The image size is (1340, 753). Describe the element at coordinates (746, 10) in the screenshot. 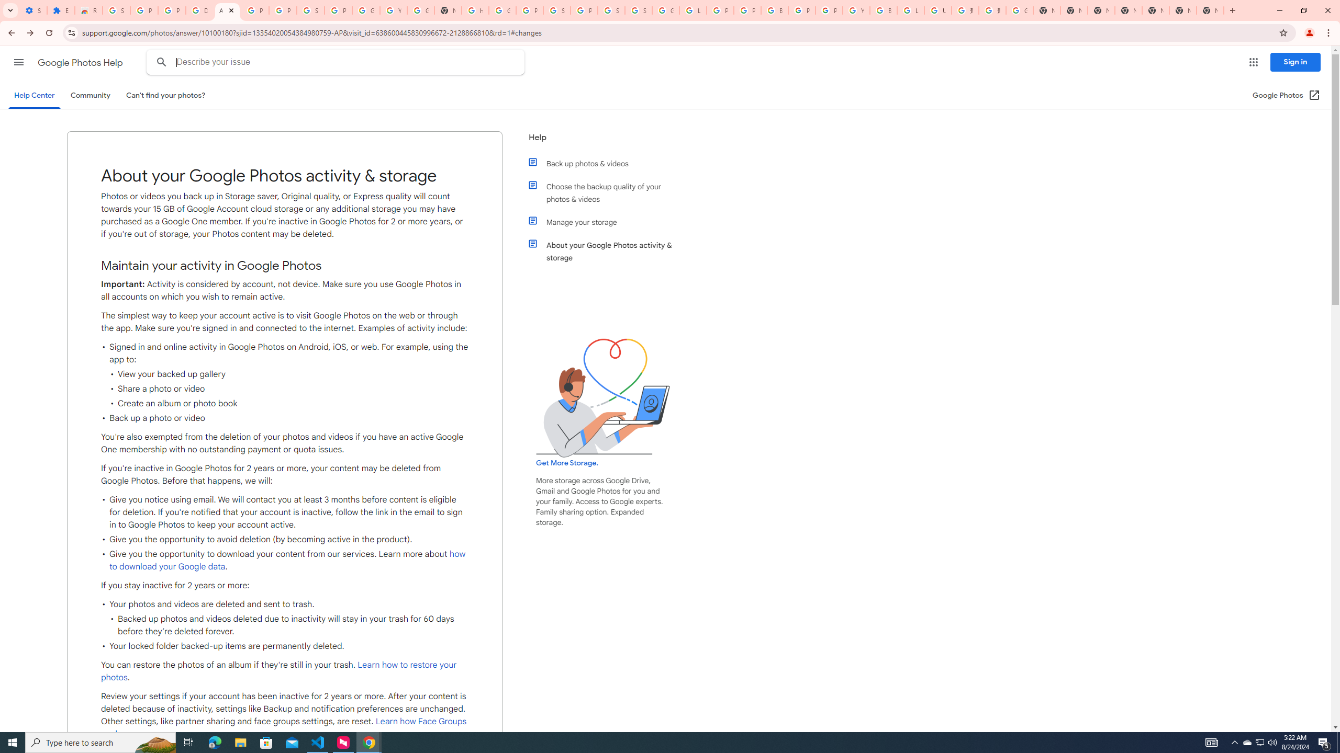

I see `Privacy Help Center - Policies Help` at that location.